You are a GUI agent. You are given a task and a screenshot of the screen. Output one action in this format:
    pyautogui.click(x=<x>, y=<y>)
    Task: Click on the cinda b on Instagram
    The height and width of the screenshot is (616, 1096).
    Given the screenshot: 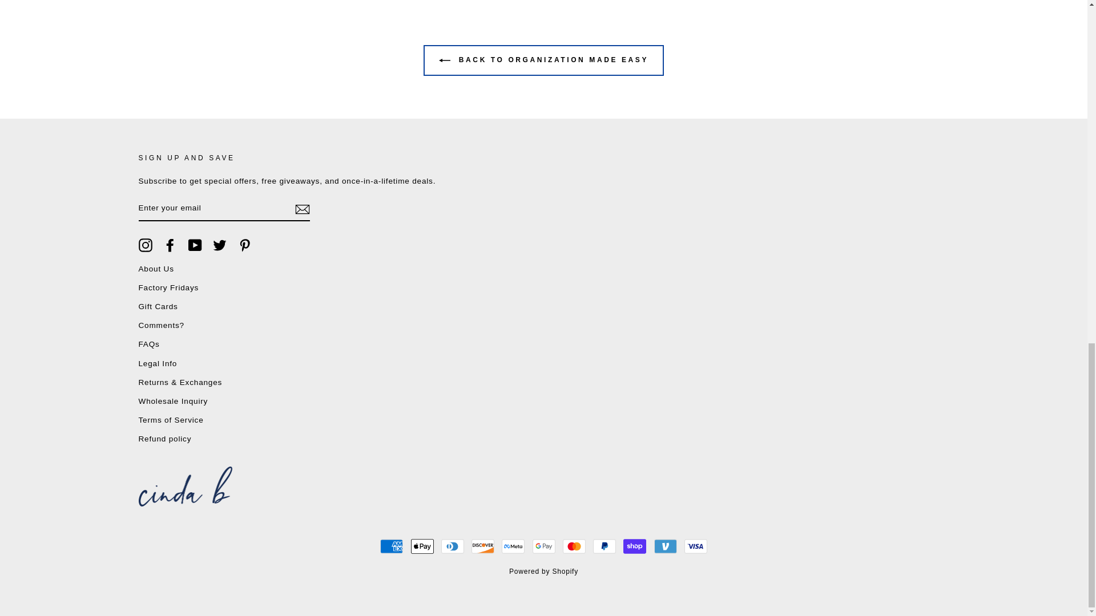 What is the action you would take?
    pyautogui.click(x=145, y=245)
    